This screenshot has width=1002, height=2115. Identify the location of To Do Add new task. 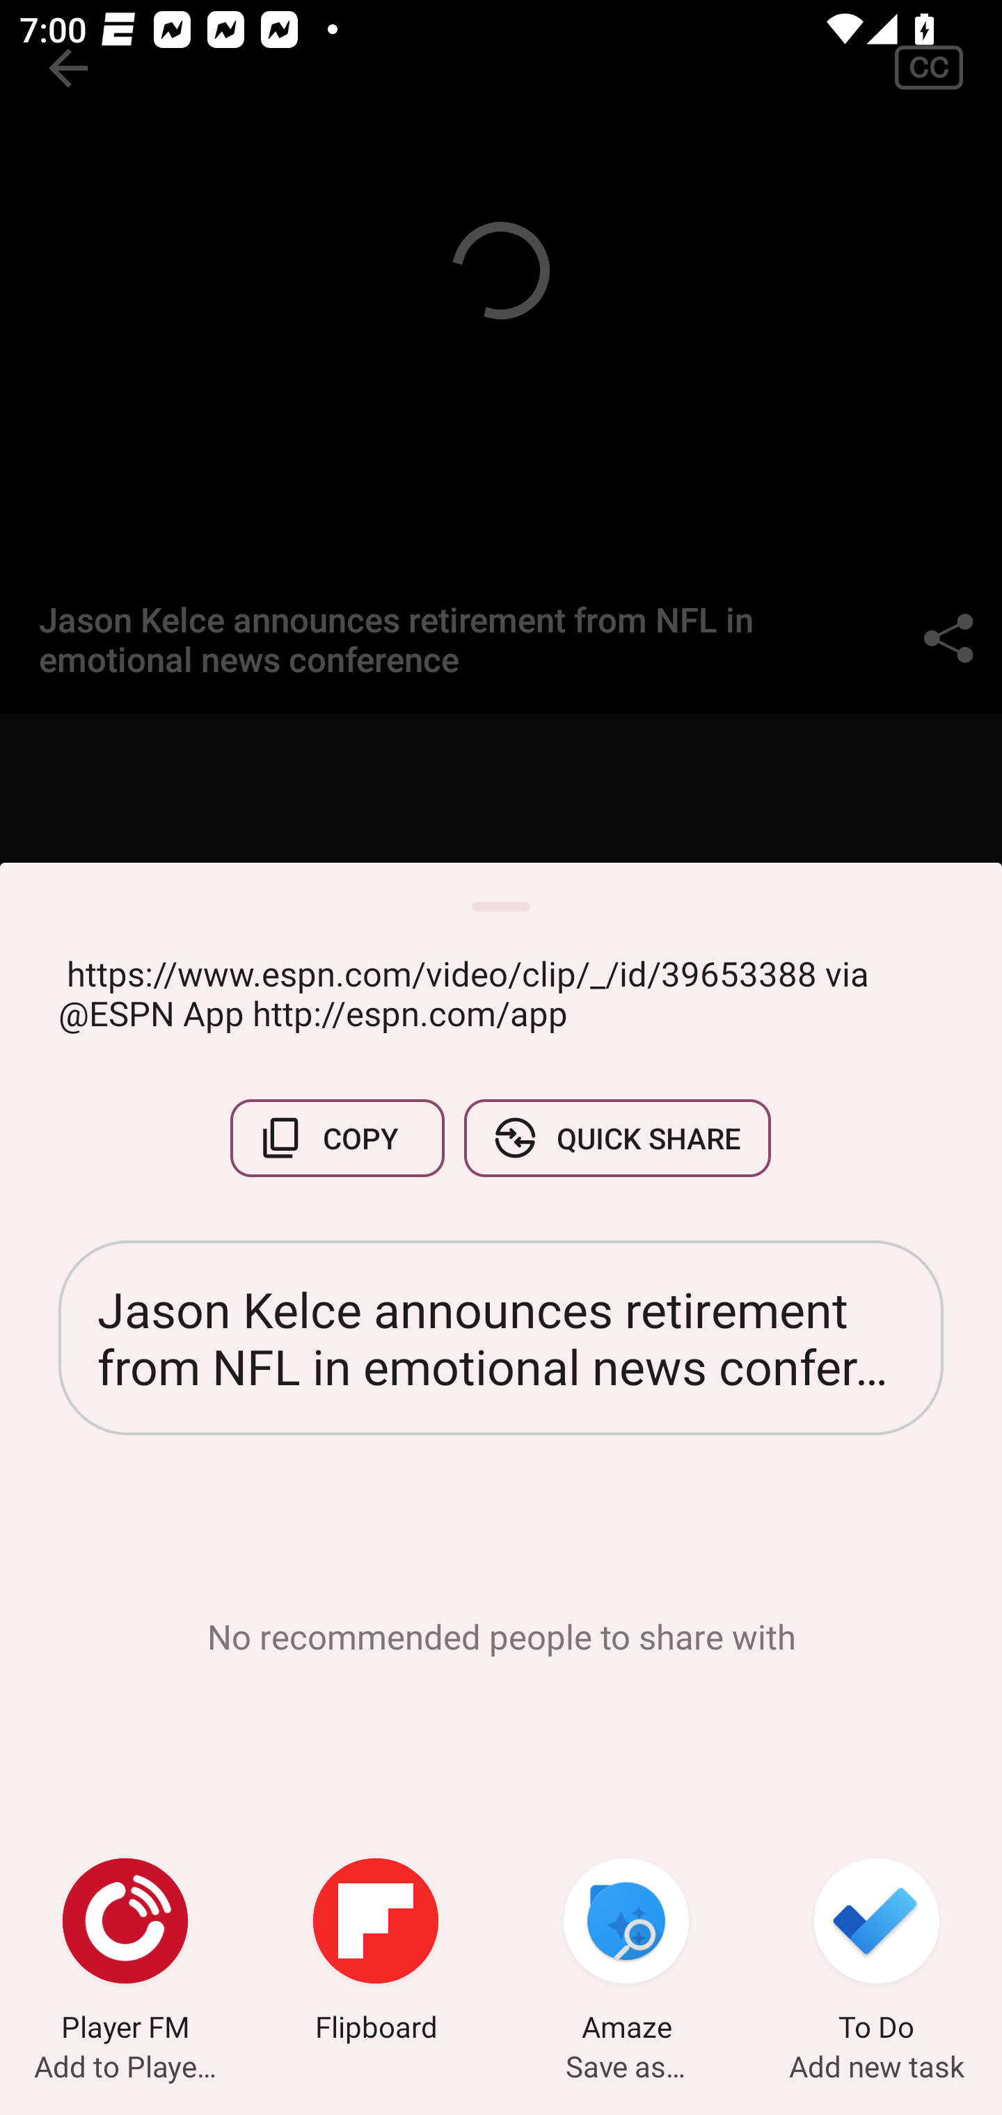
(877, 1954).